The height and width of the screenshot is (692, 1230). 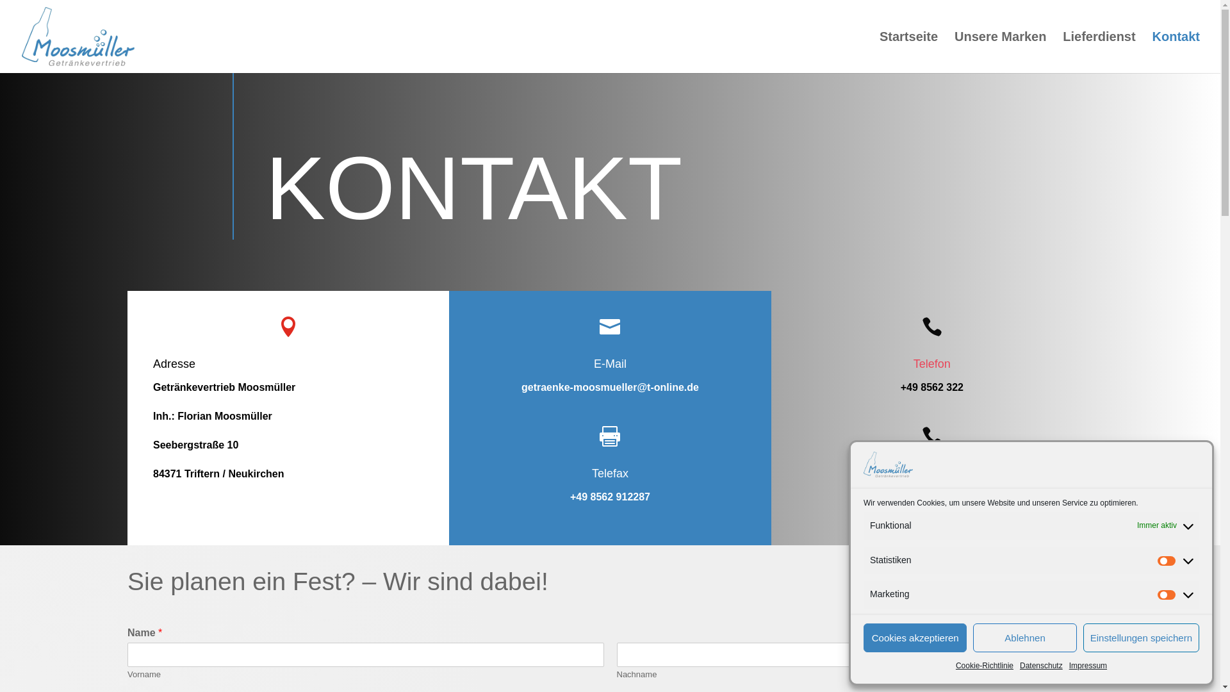 I want to click on Kontakt, so click(x=1176, y=53).